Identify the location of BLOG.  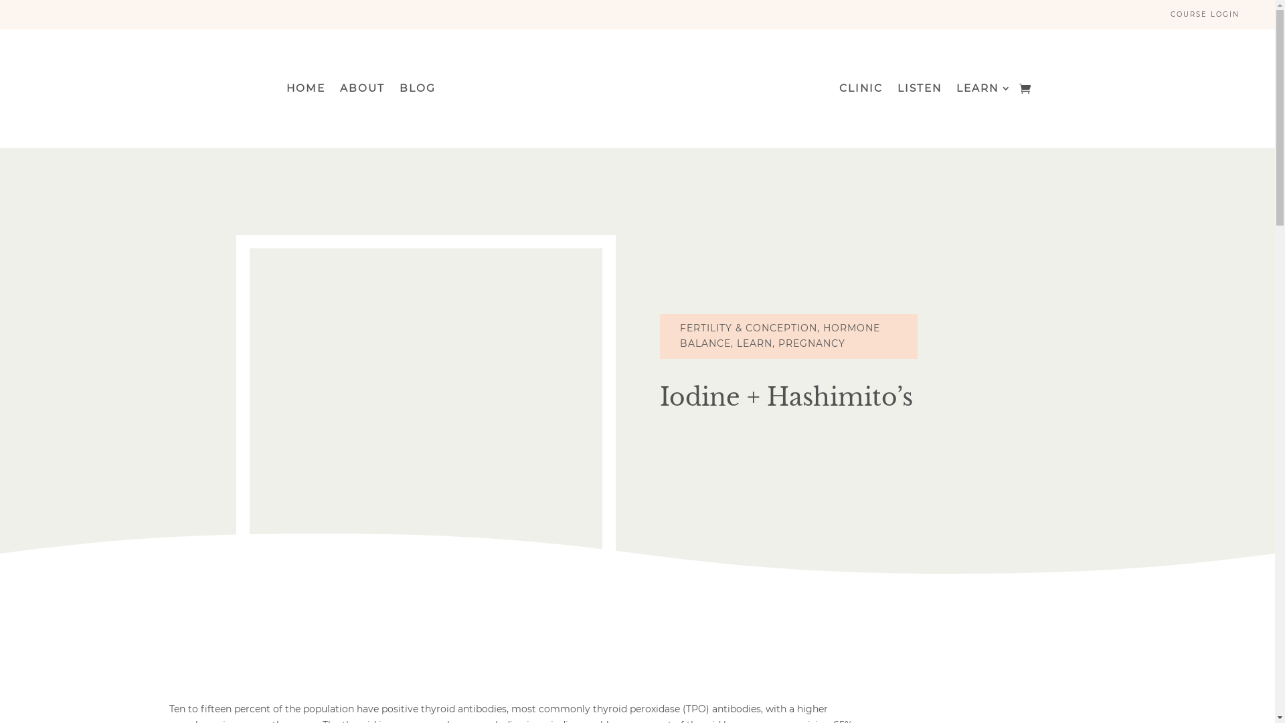
(418, 91).